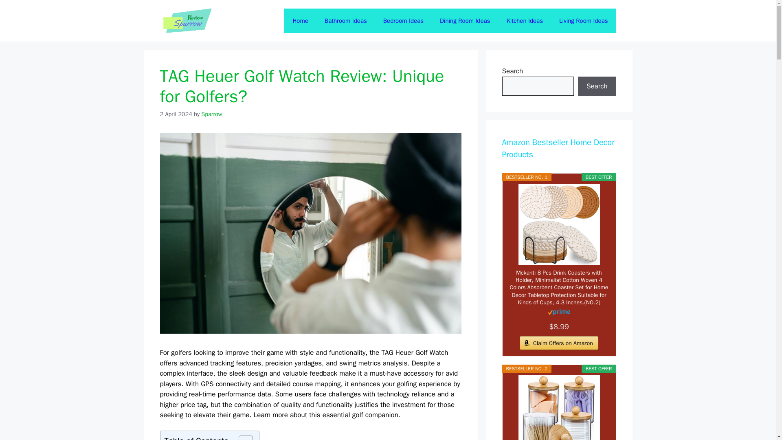  Describe the element at coordinates (346, 20) in the screenshot. I see `Bathroom Ideas` at that location.